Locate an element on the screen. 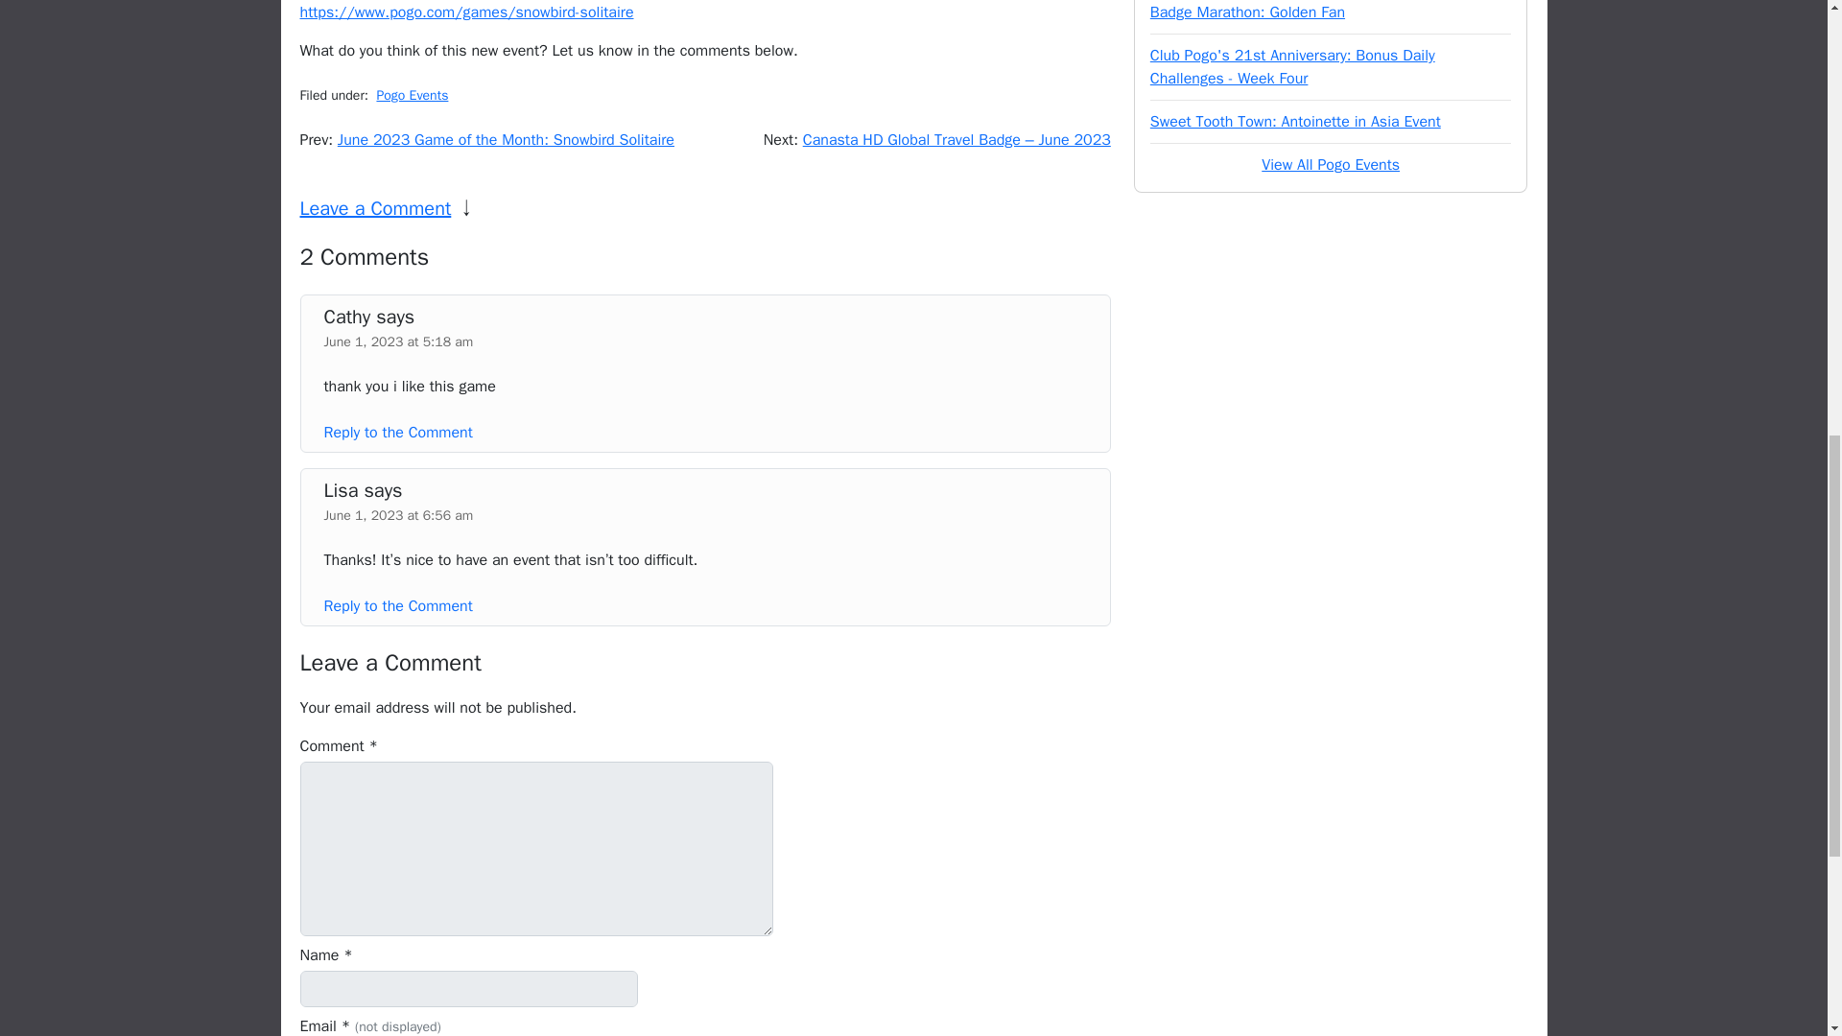 The width and height of the screenshot is (1842, 1036). Comment is located at coordinates (535, 848).